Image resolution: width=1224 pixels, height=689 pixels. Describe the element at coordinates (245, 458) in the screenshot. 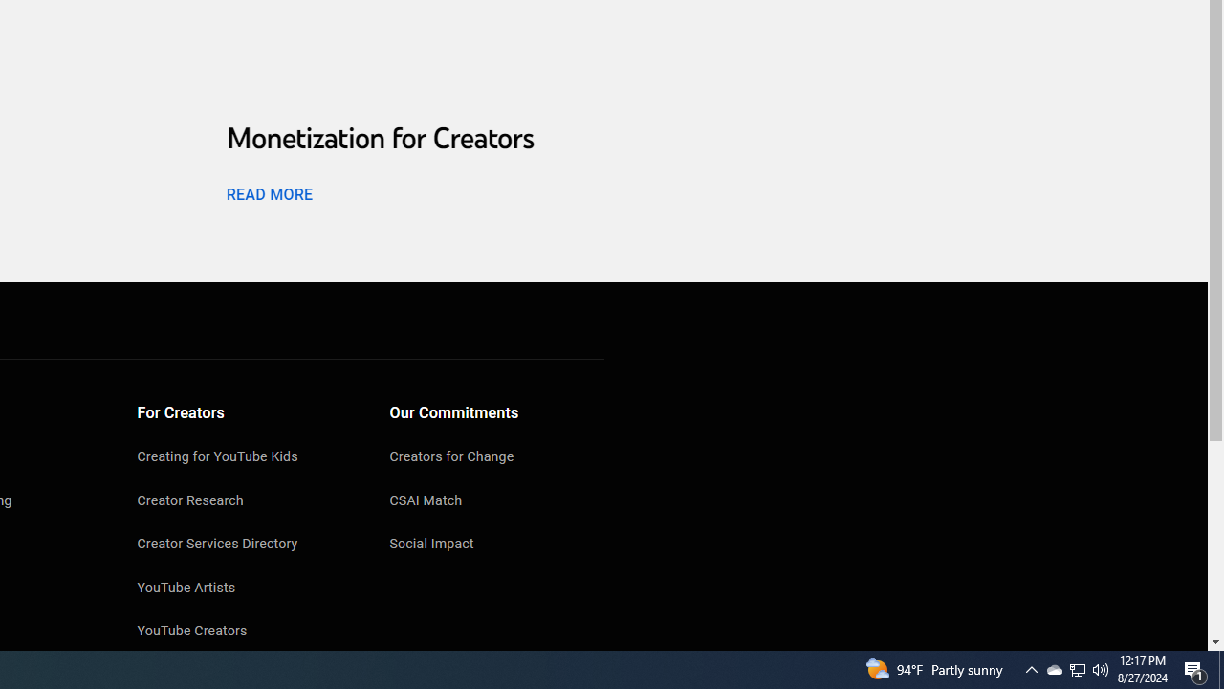

I see `Creating for YouTube Kids` at that location.